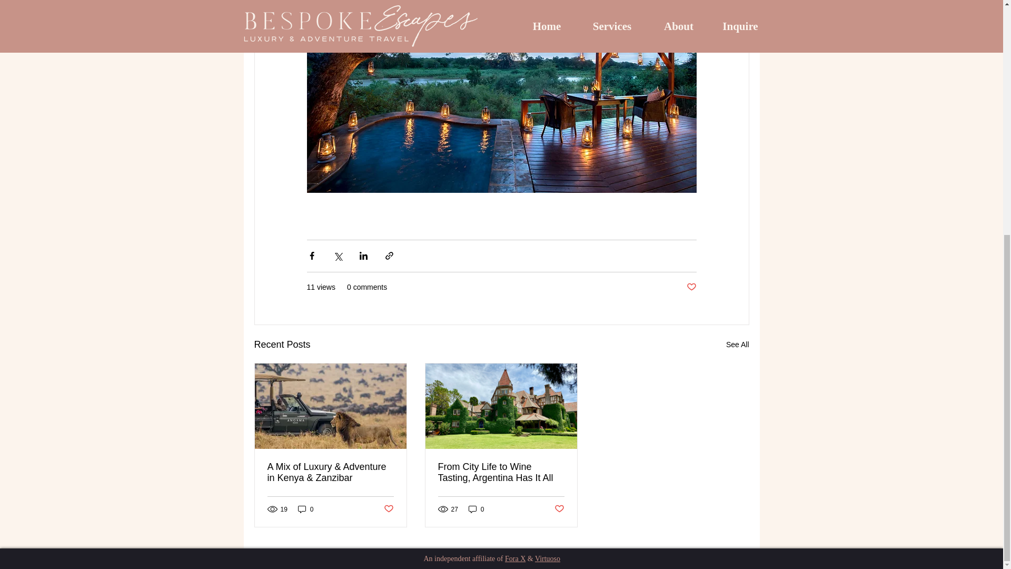 The image size is (1011, 569). What do you see at coordinates (547, 558) in the screenshot?
I see `Virtuoso` at bounding box center [547, 558].